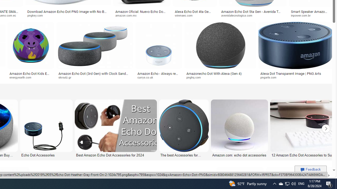  What do you see at coordinates (127, 15) in the screenshot?
I see `amazon.com.mx` at bounding box center [127, 15].